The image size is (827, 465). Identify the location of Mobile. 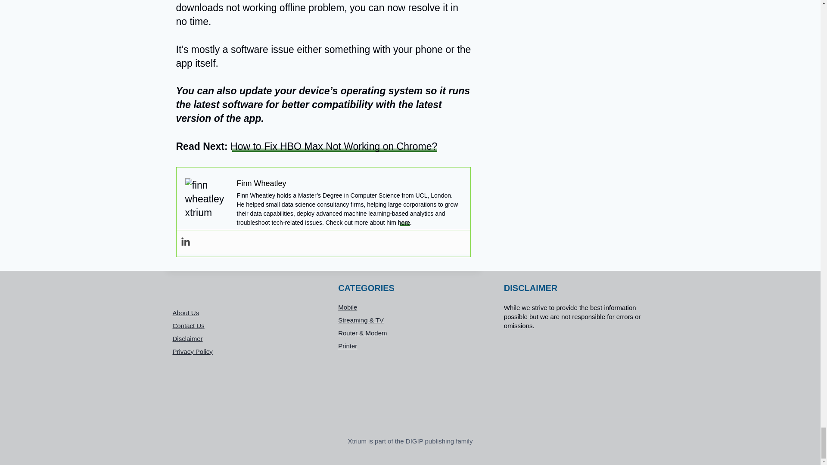
(410, 307).